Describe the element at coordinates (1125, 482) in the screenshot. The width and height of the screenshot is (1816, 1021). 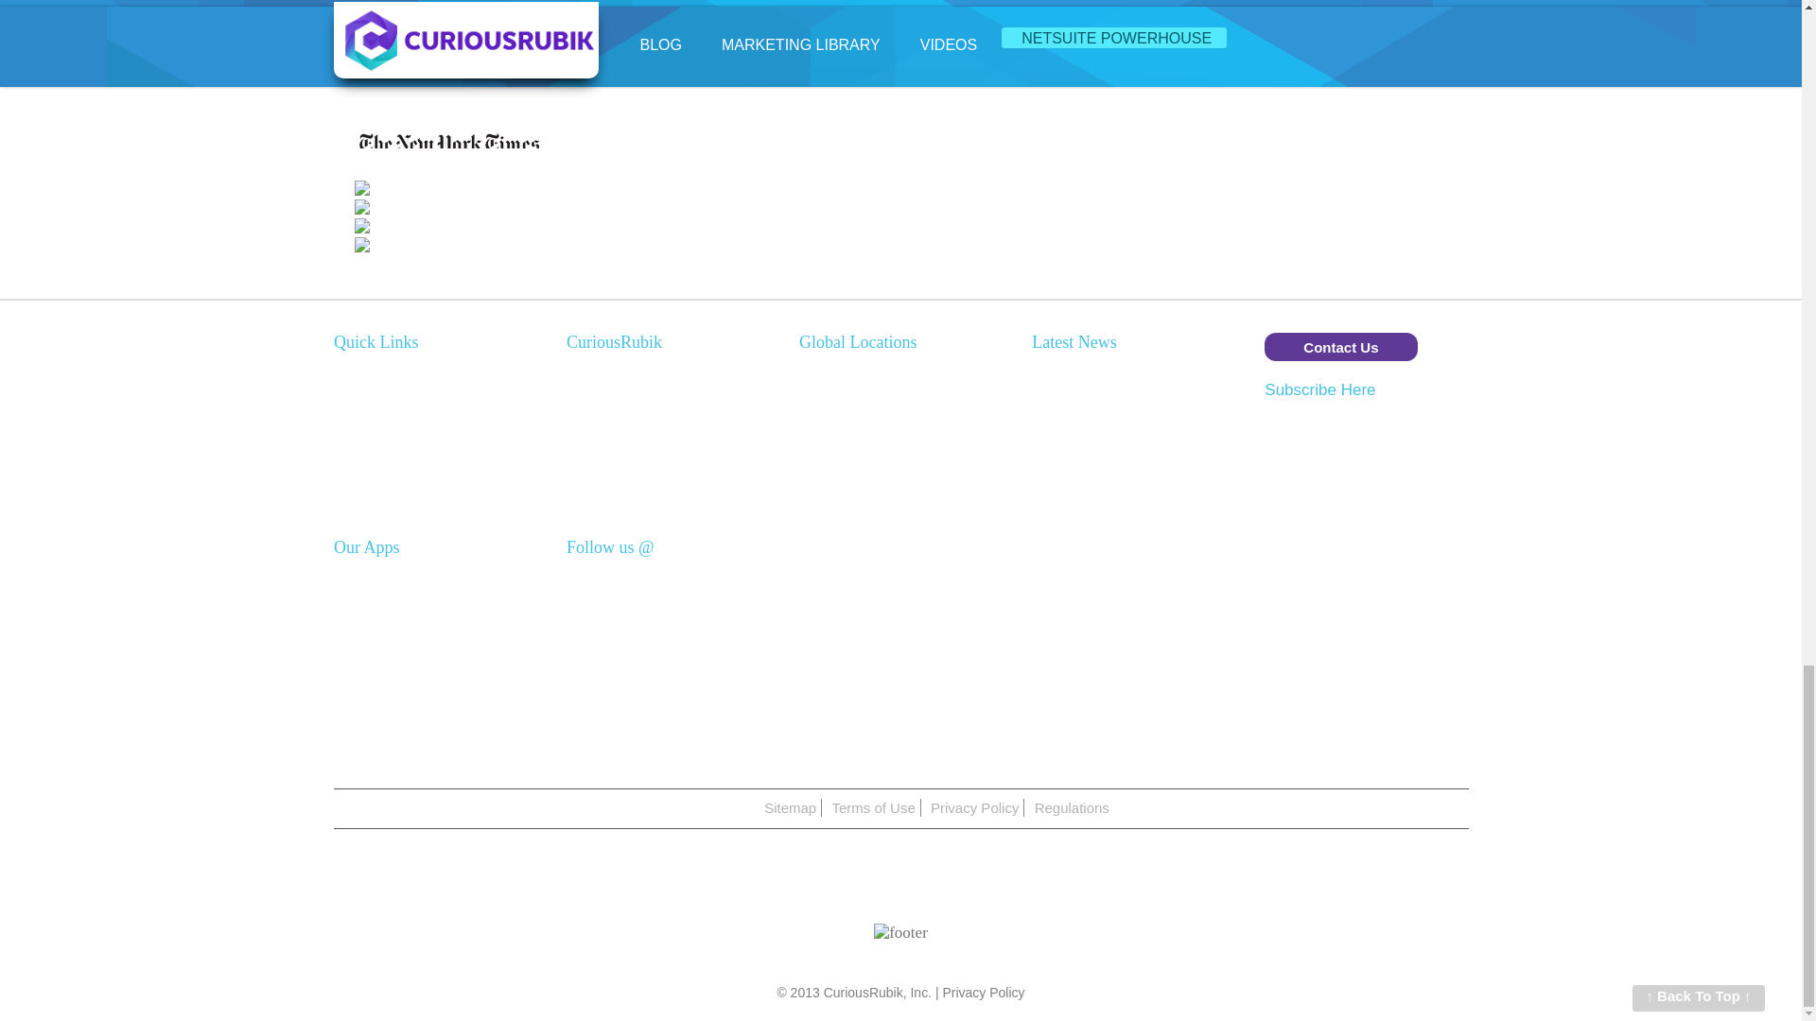
I see `Maximum no of fields that are allowed in quick view?` at that location.